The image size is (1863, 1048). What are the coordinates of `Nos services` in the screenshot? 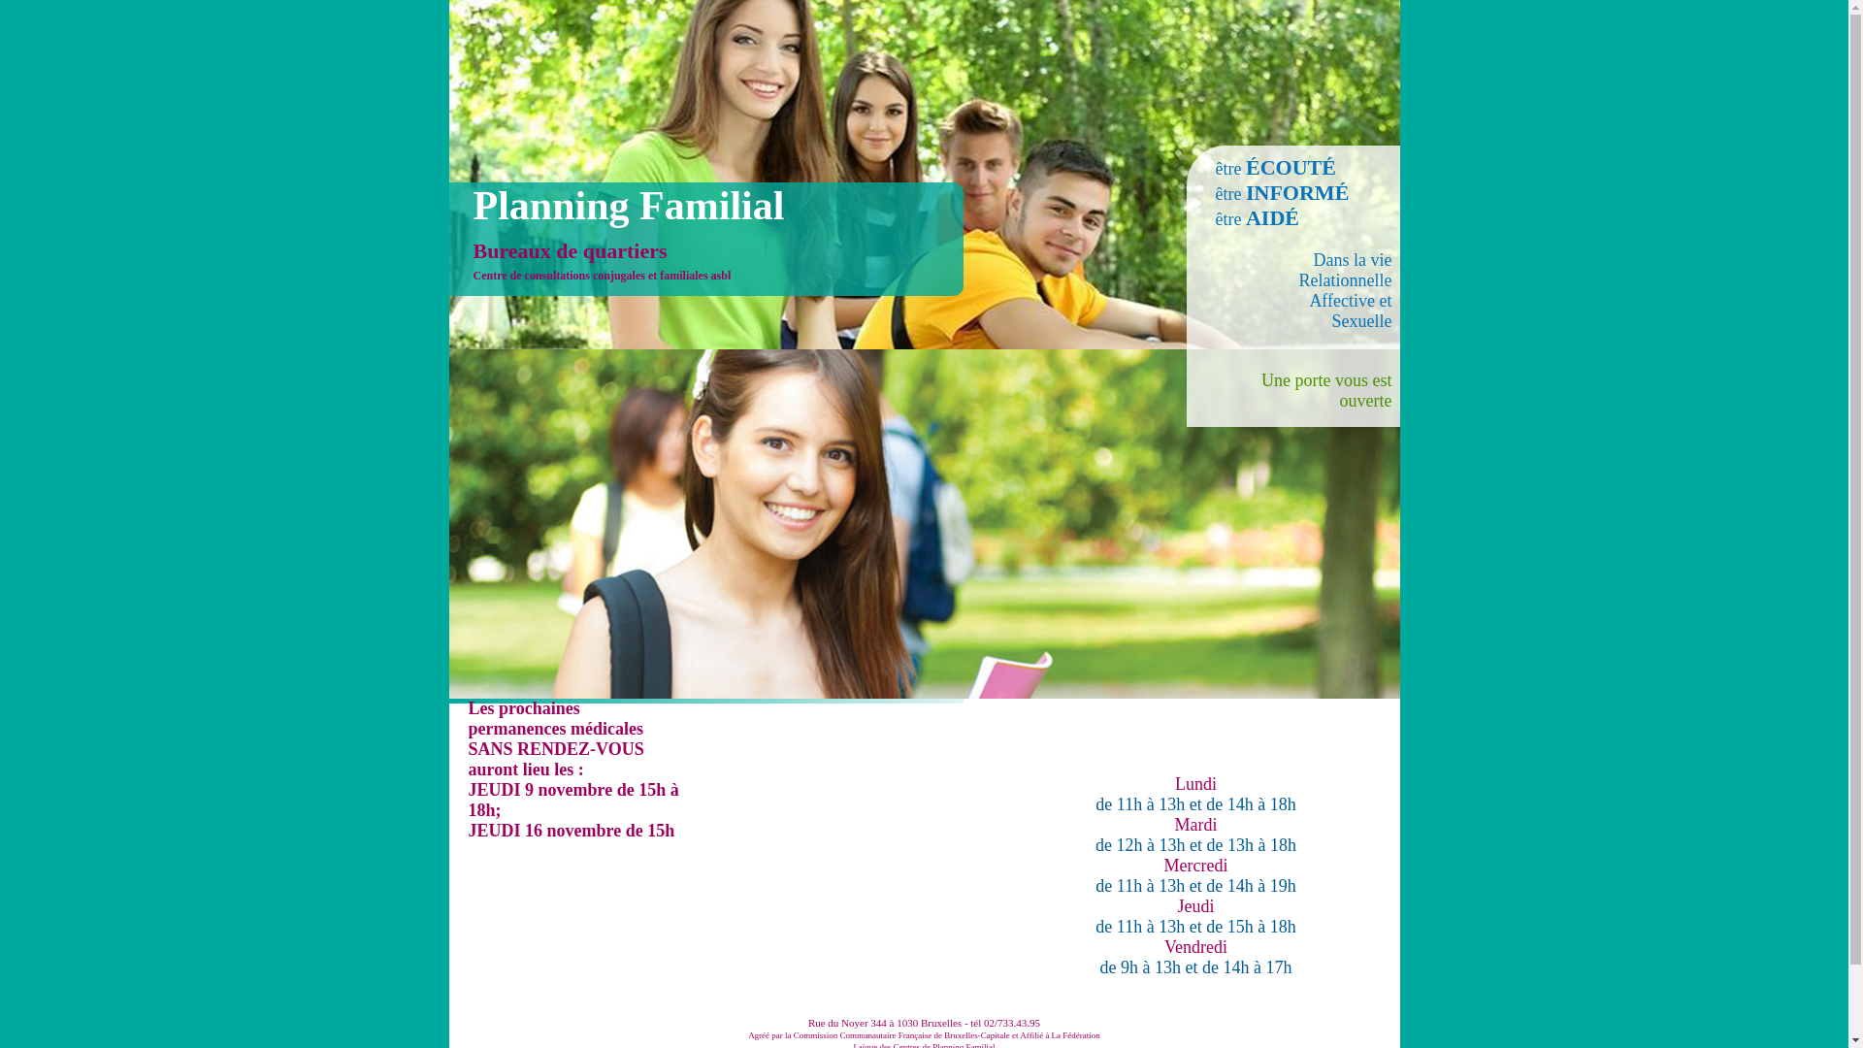 It's located at (668, 728).